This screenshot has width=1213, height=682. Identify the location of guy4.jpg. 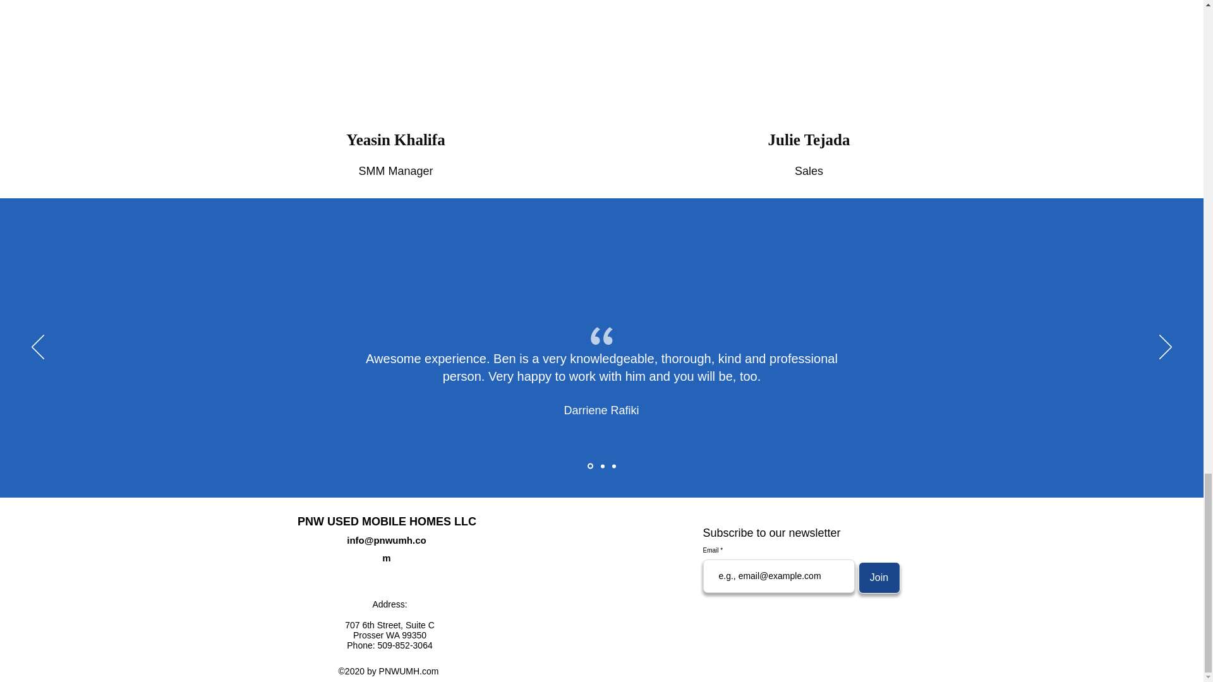
(397, 53).